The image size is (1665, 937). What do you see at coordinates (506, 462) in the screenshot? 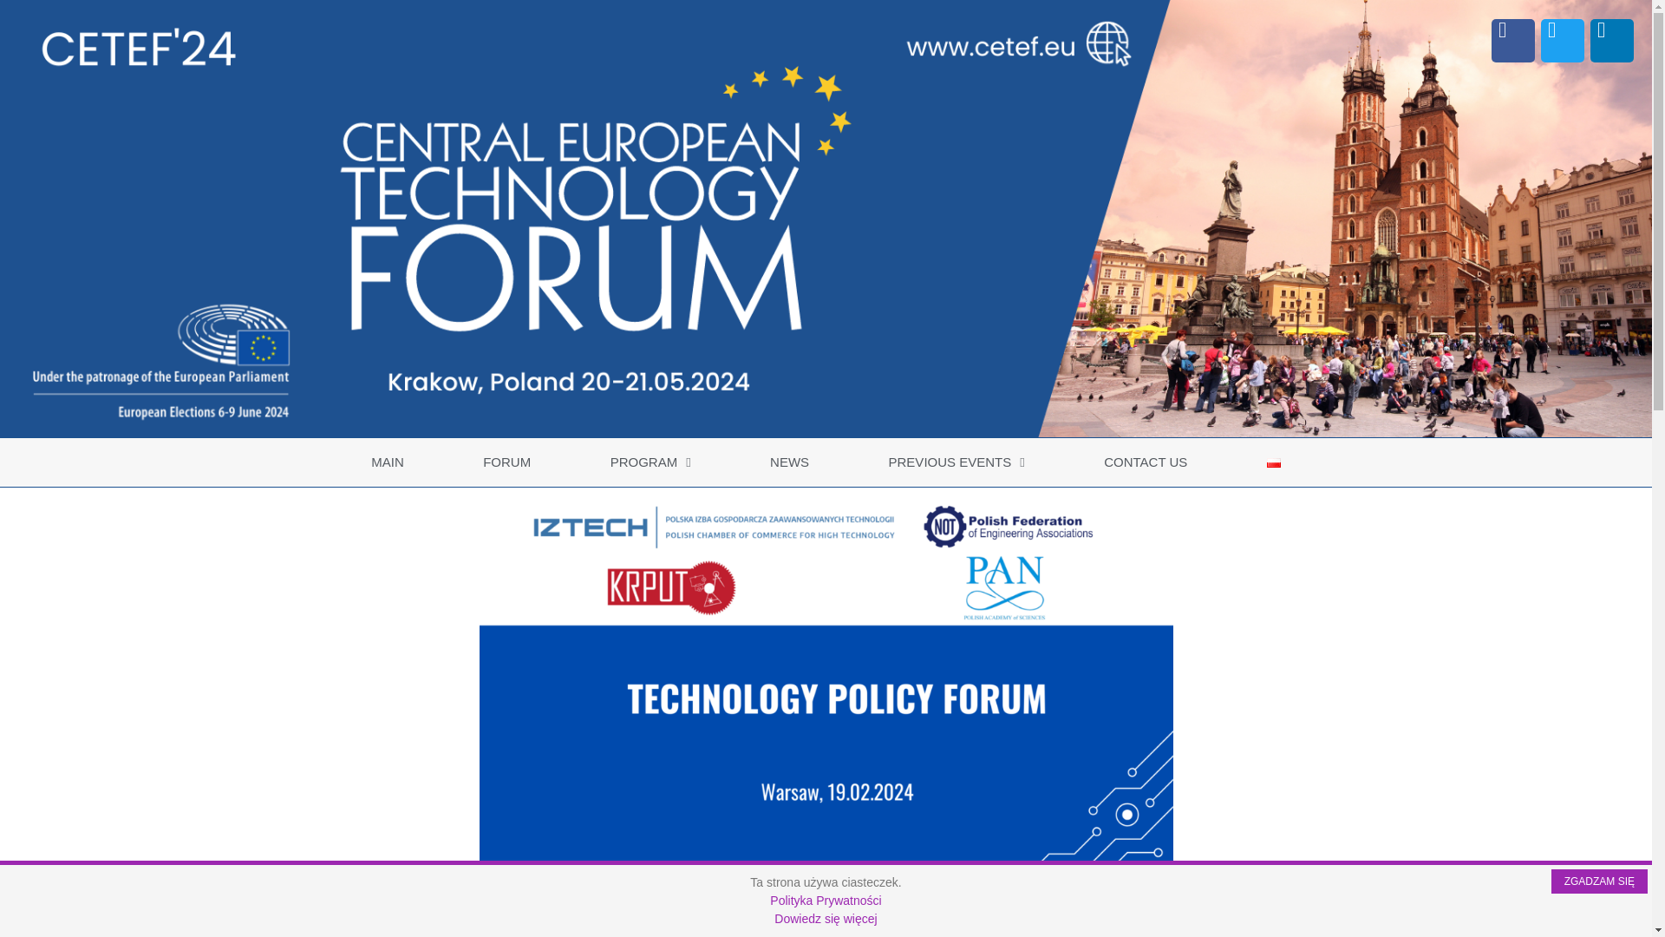
I see `FORUM` at bounding box center [506, 462].